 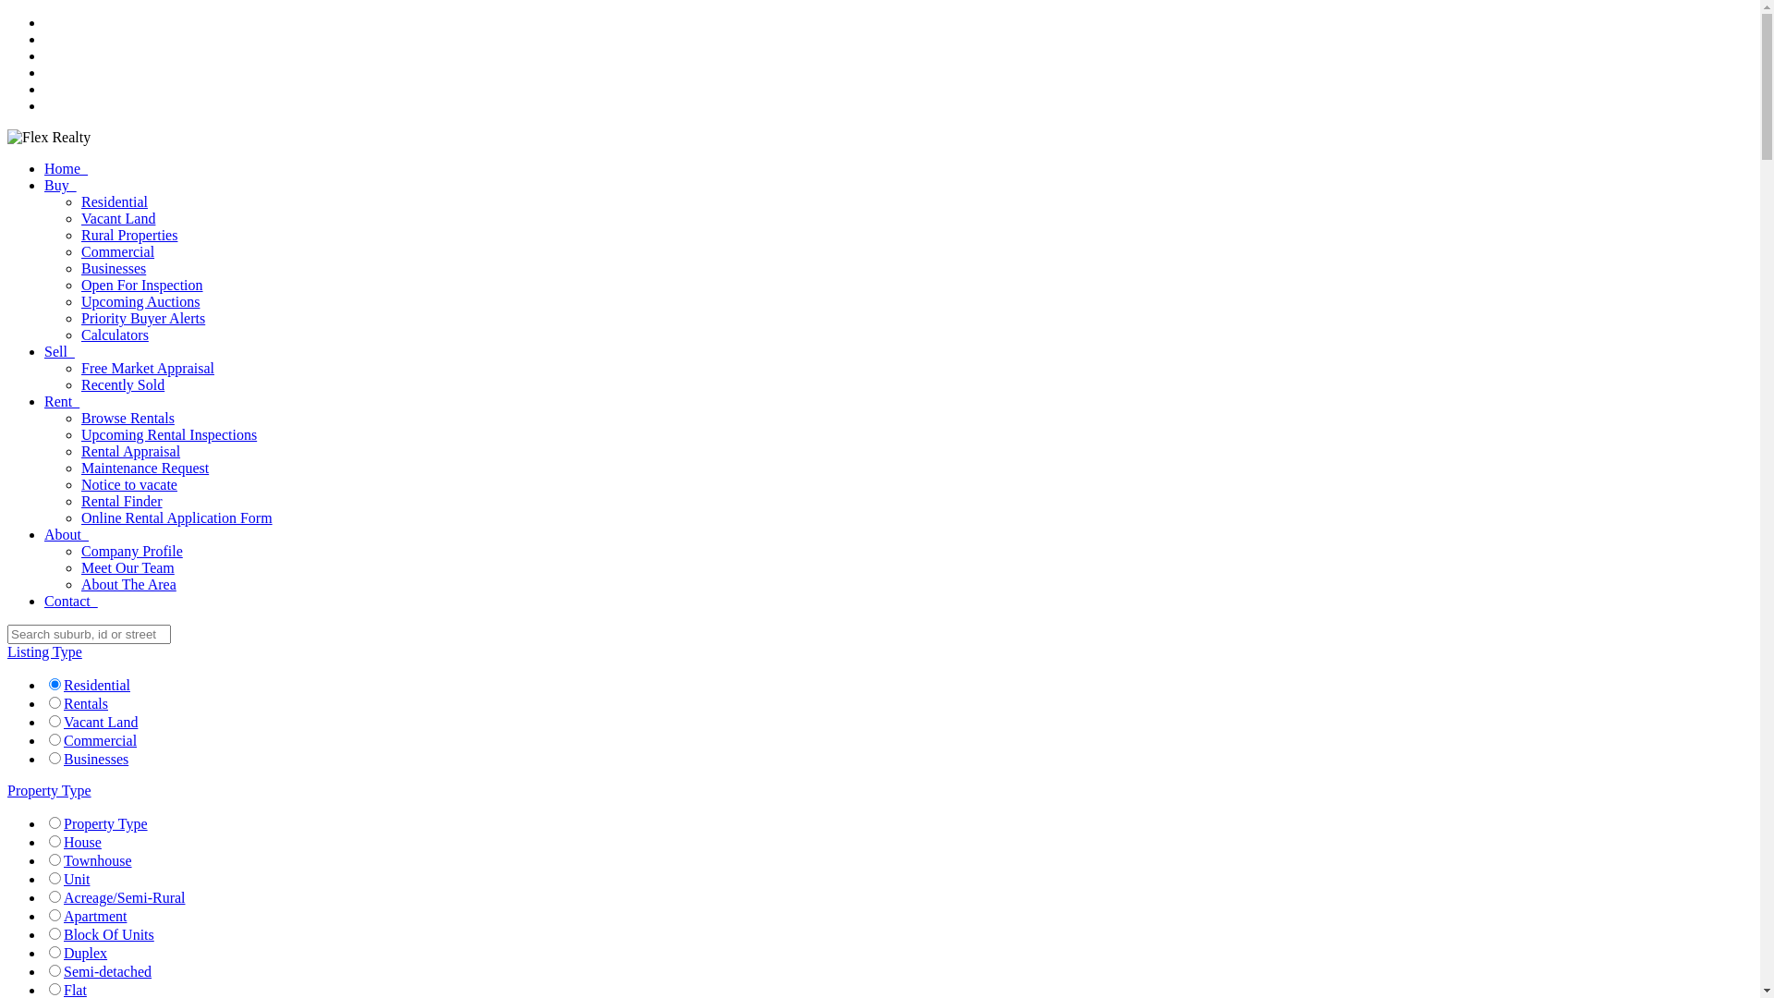 I want to click on Sell  , so click(x=59, y=351).